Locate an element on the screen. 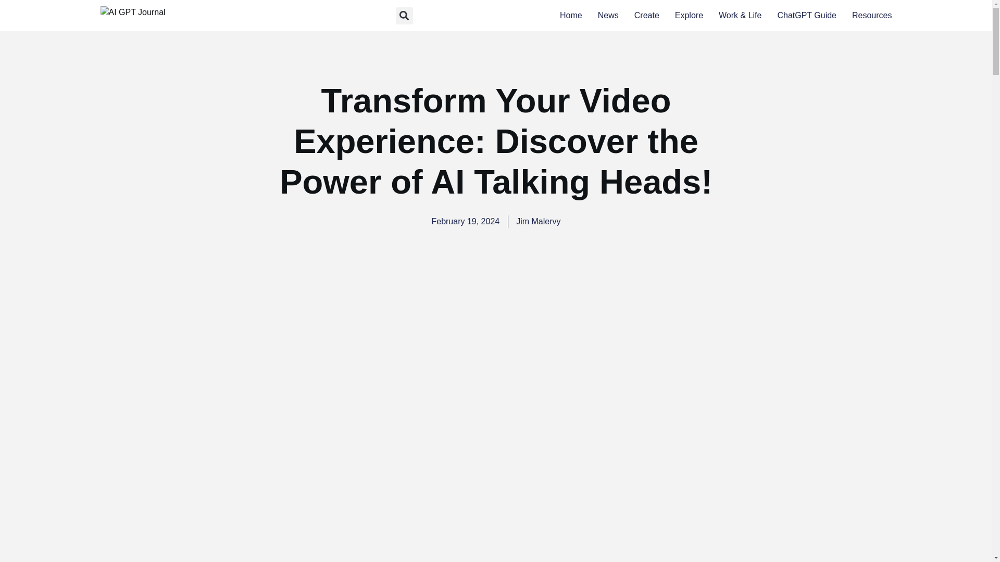 This screenshot has width=1000, height=562. Explore is located at coordinates (689, 16).